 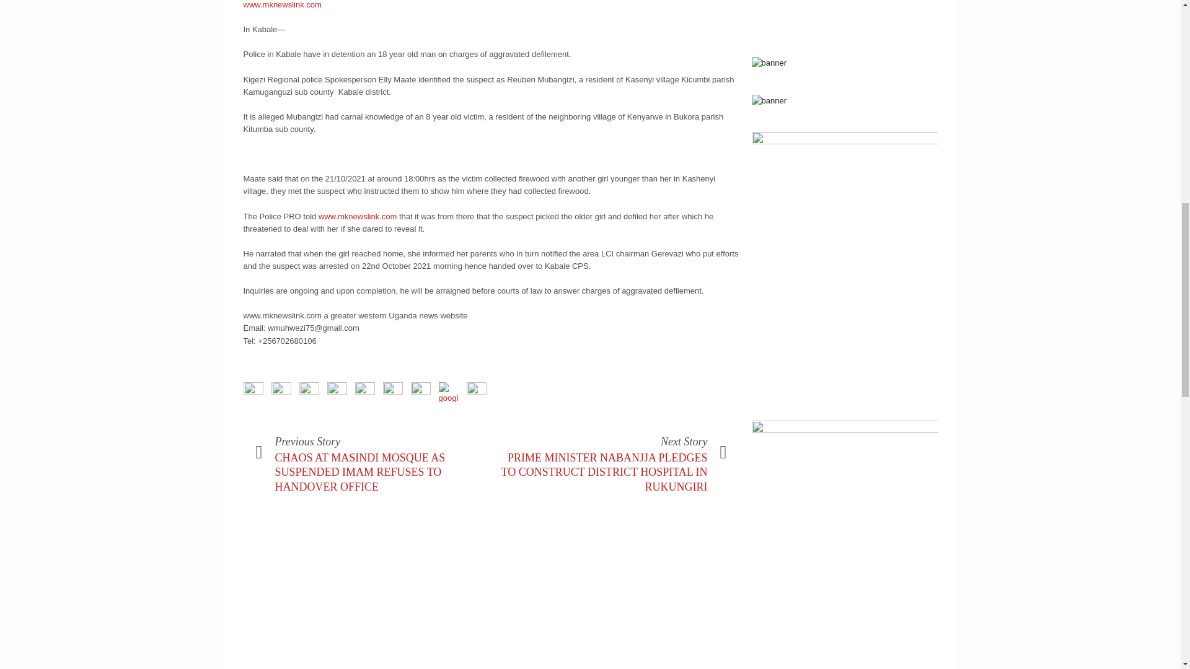 What do you see at coordinates (281, 5) in the screenshot?
I see `www.mknewslink.com` at bounding box center [281, 5].